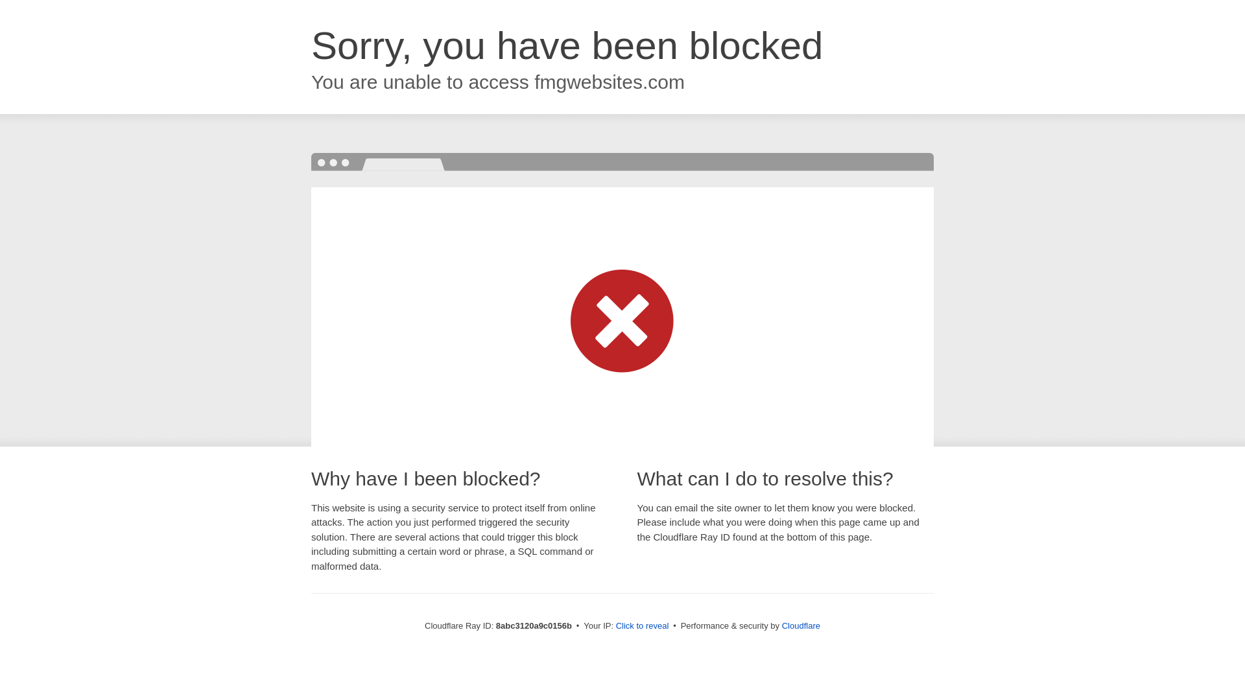 The height and width of the screenshot is (700, 1245). Describe the element at coordinates (643, 626) in the screenshot. I see `Click to reveal` at that location.